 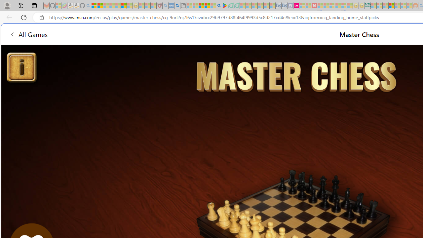 I want to click on Local - MSN - Sleeping, so click(x=153, y=6).